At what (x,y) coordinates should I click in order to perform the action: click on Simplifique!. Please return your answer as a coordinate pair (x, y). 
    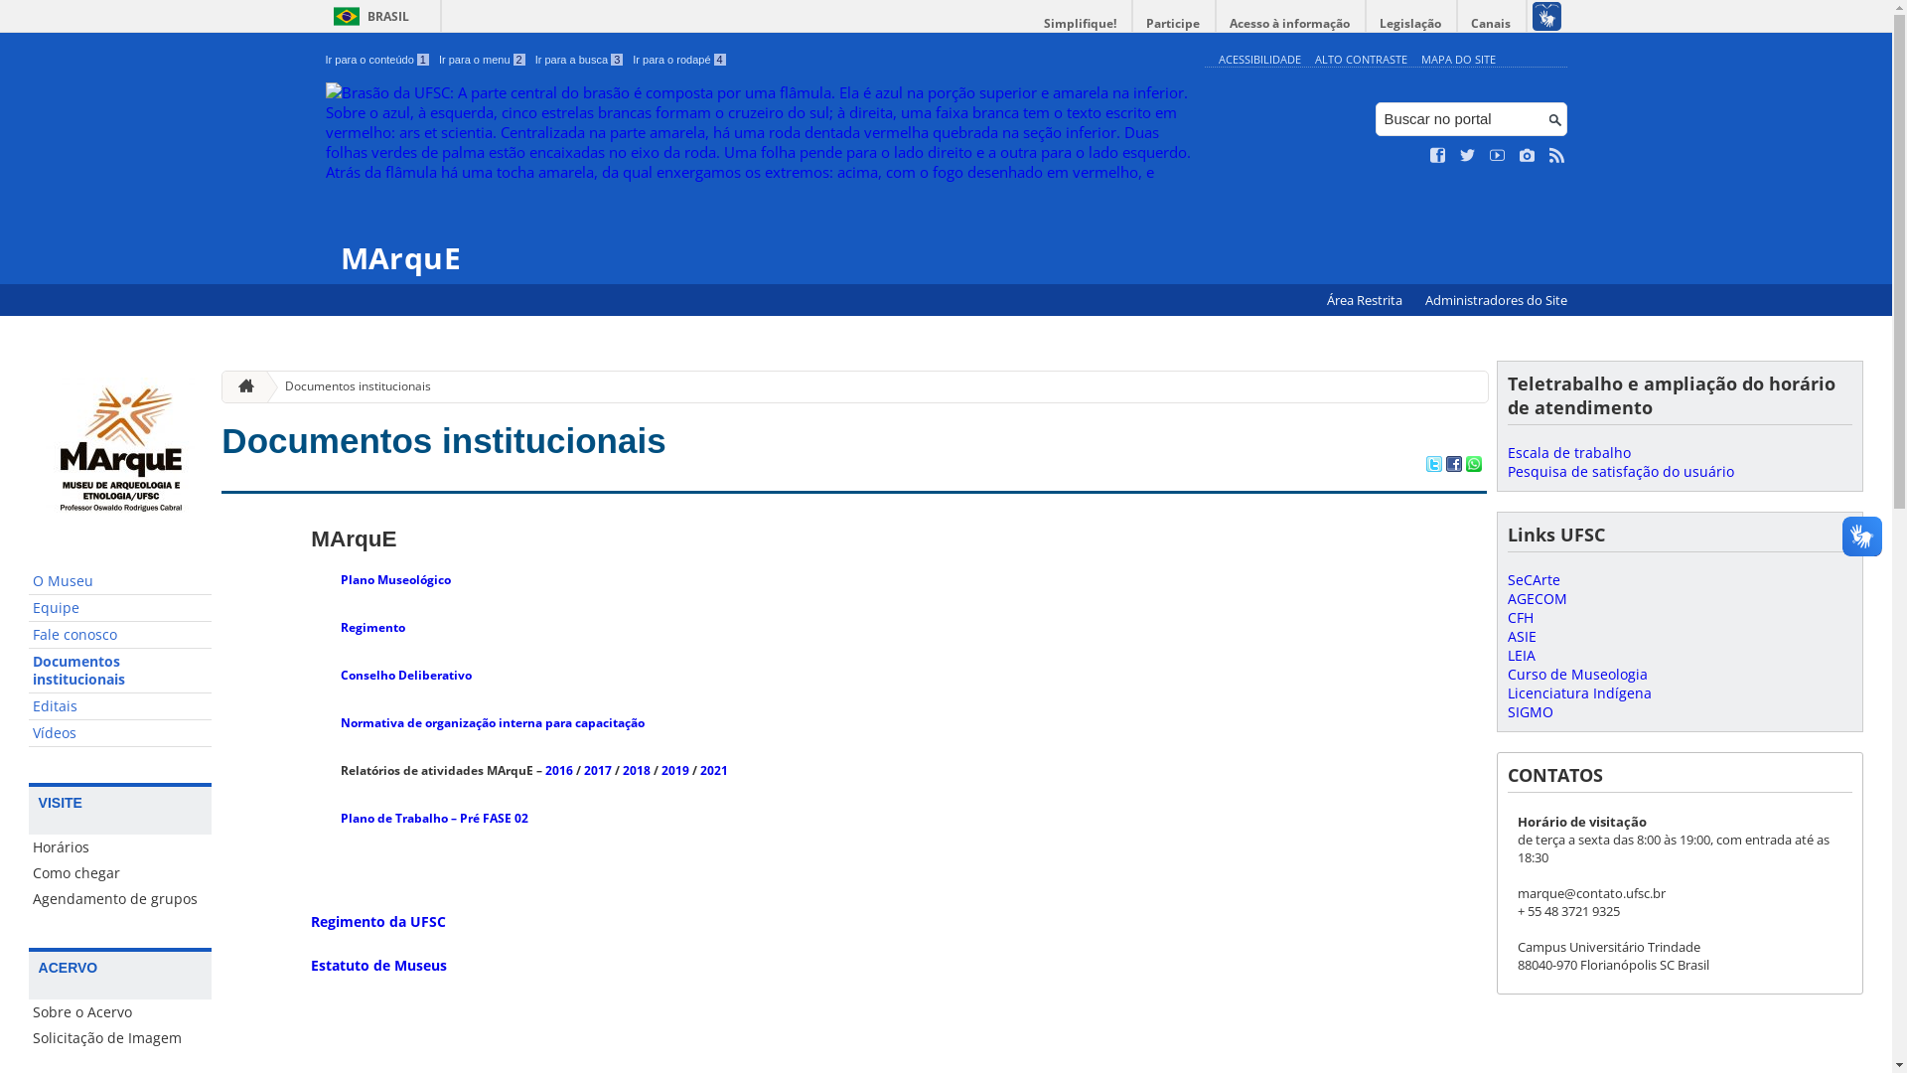
    Looking at the image, I should click on (1081, 24).